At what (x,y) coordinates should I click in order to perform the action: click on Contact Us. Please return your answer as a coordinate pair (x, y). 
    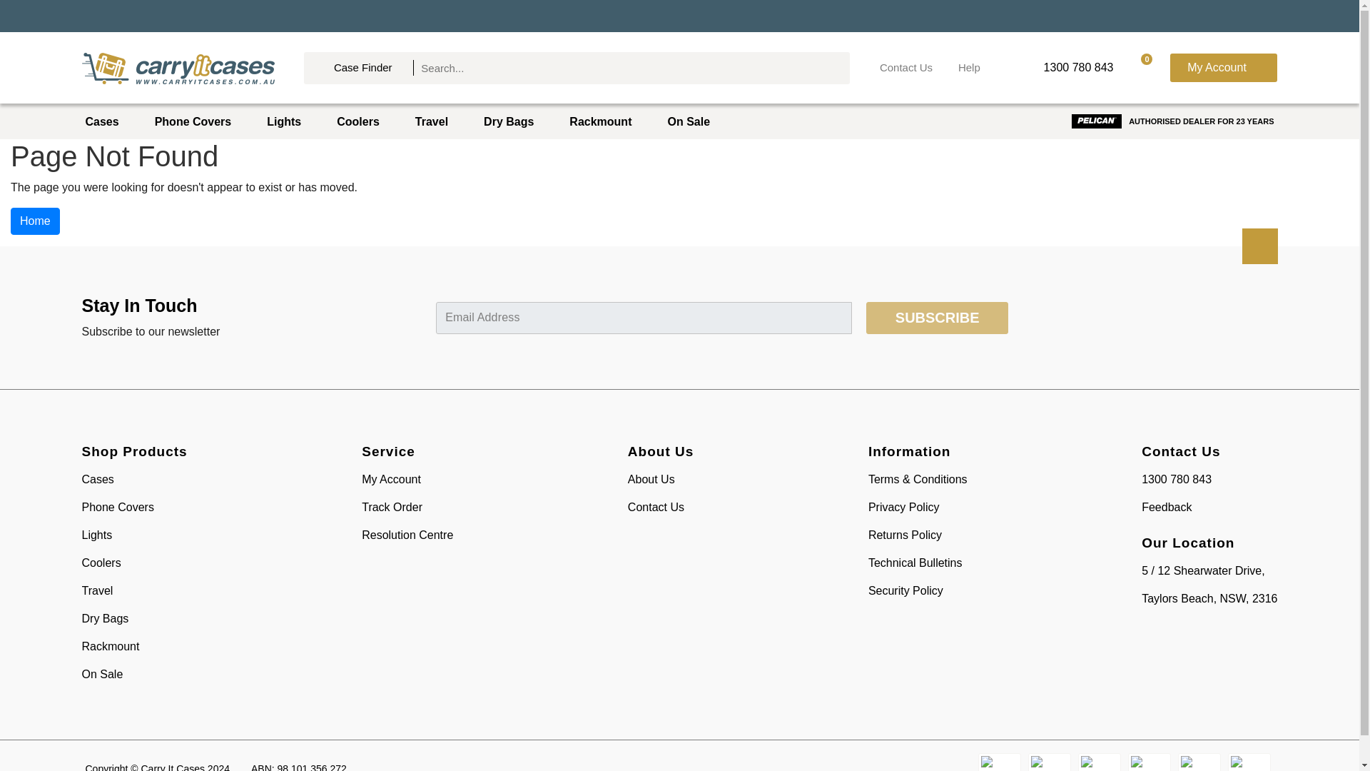
    Looking at the image, I should click on (906, 68).